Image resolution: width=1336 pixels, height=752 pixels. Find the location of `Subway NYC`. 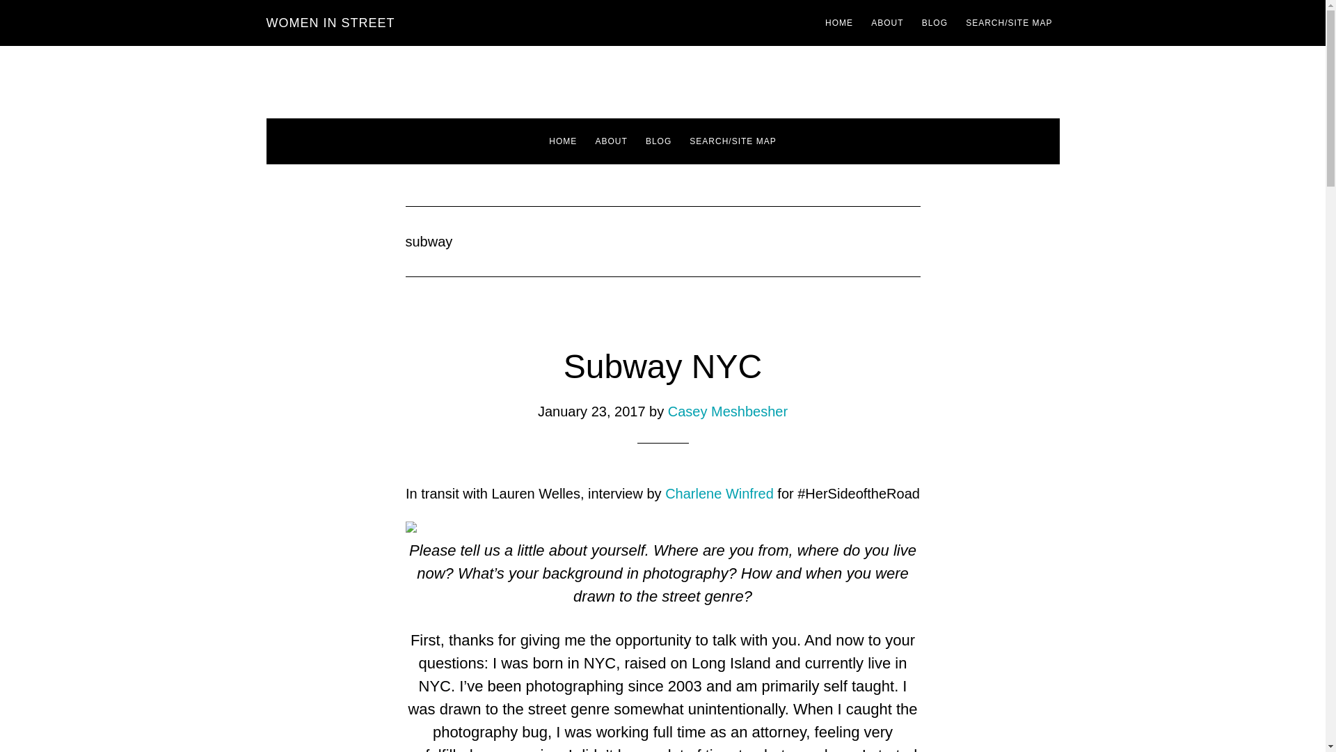

Subway NYC is located at coordinates (662, 366).